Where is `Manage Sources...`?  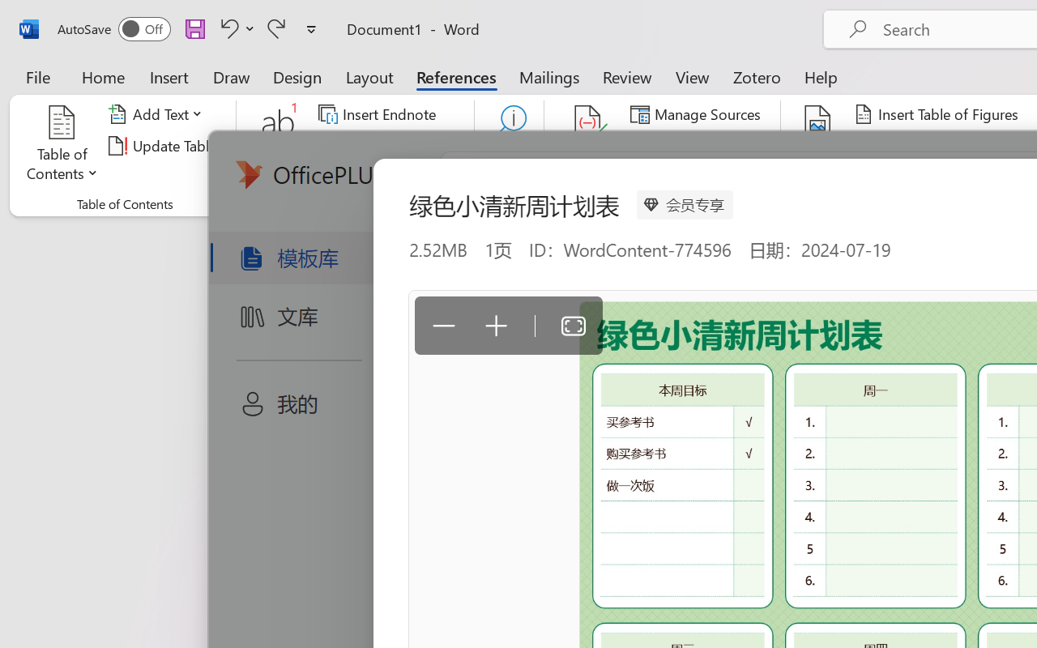 Manage Sources... is located at coordinates (698, 114).